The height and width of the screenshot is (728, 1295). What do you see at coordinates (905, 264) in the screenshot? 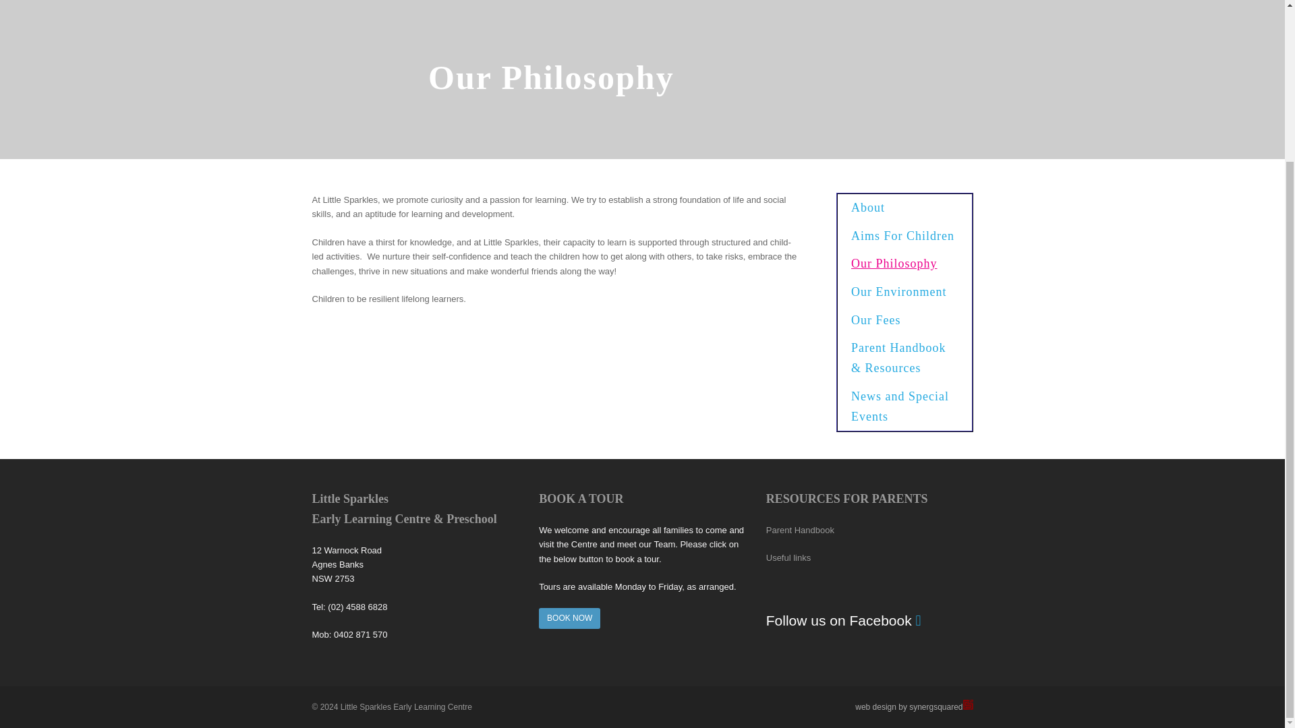
I see `Our Philosophy` at bounding box center [905, 264].